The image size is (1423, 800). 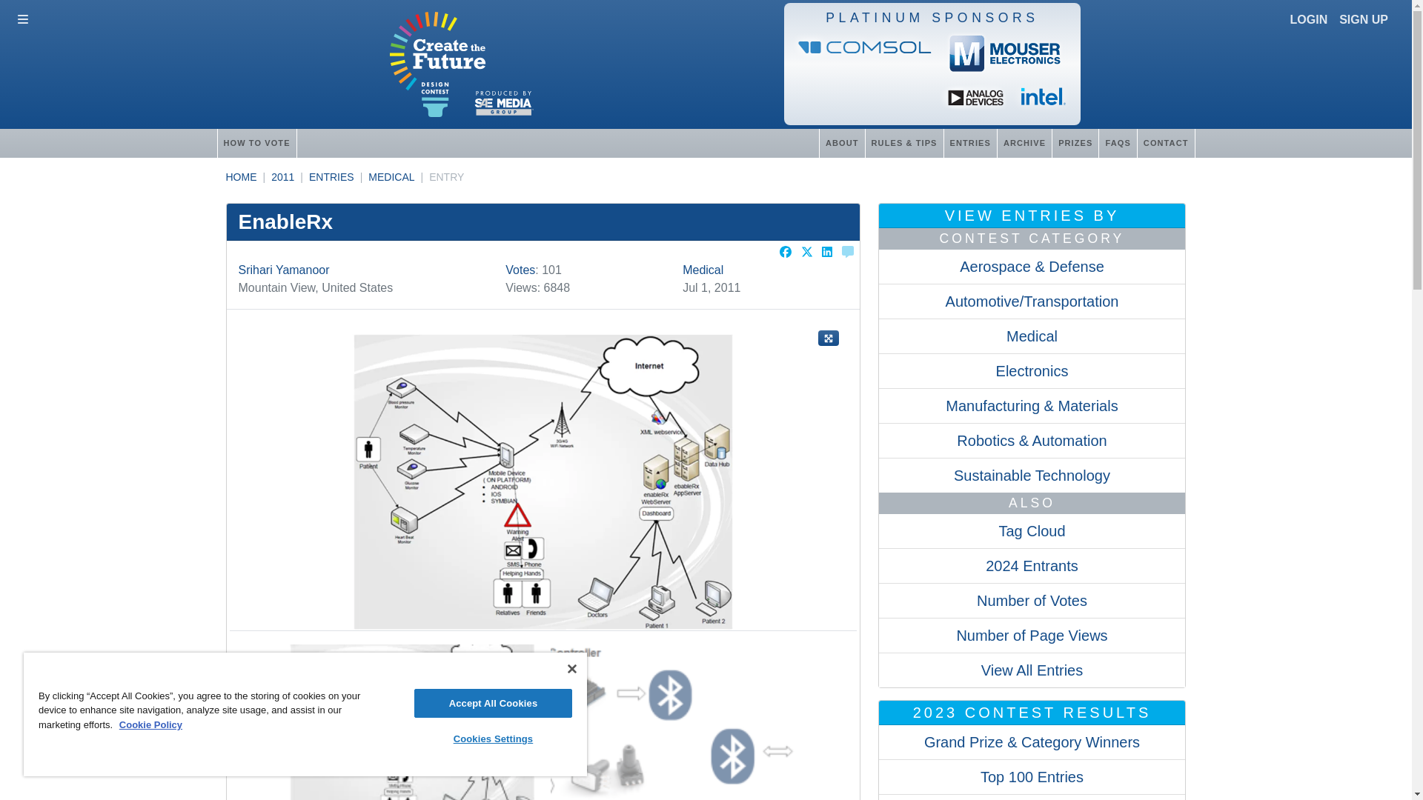 What do you see at coordinates (331, 177) in the screenshot?
I see `ENTRIES` at bounding box center [331, 177].